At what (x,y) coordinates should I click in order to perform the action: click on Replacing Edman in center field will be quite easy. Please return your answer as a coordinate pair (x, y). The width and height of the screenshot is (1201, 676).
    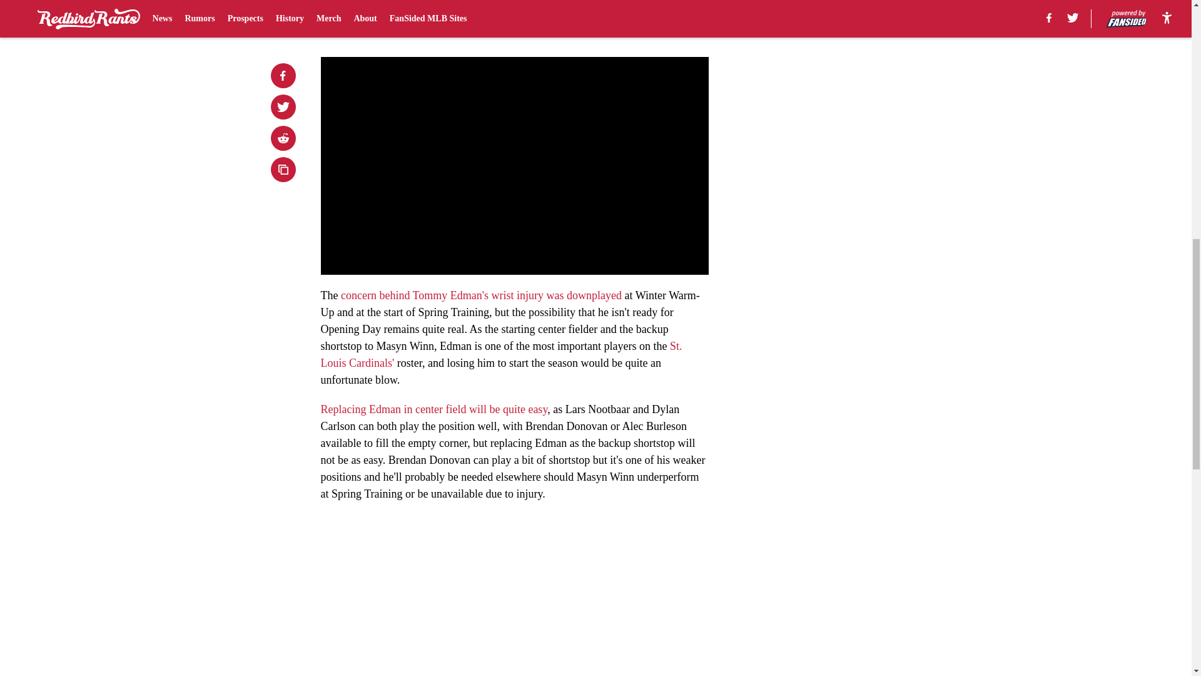
    Looking at the image, I should click on (434, 409).